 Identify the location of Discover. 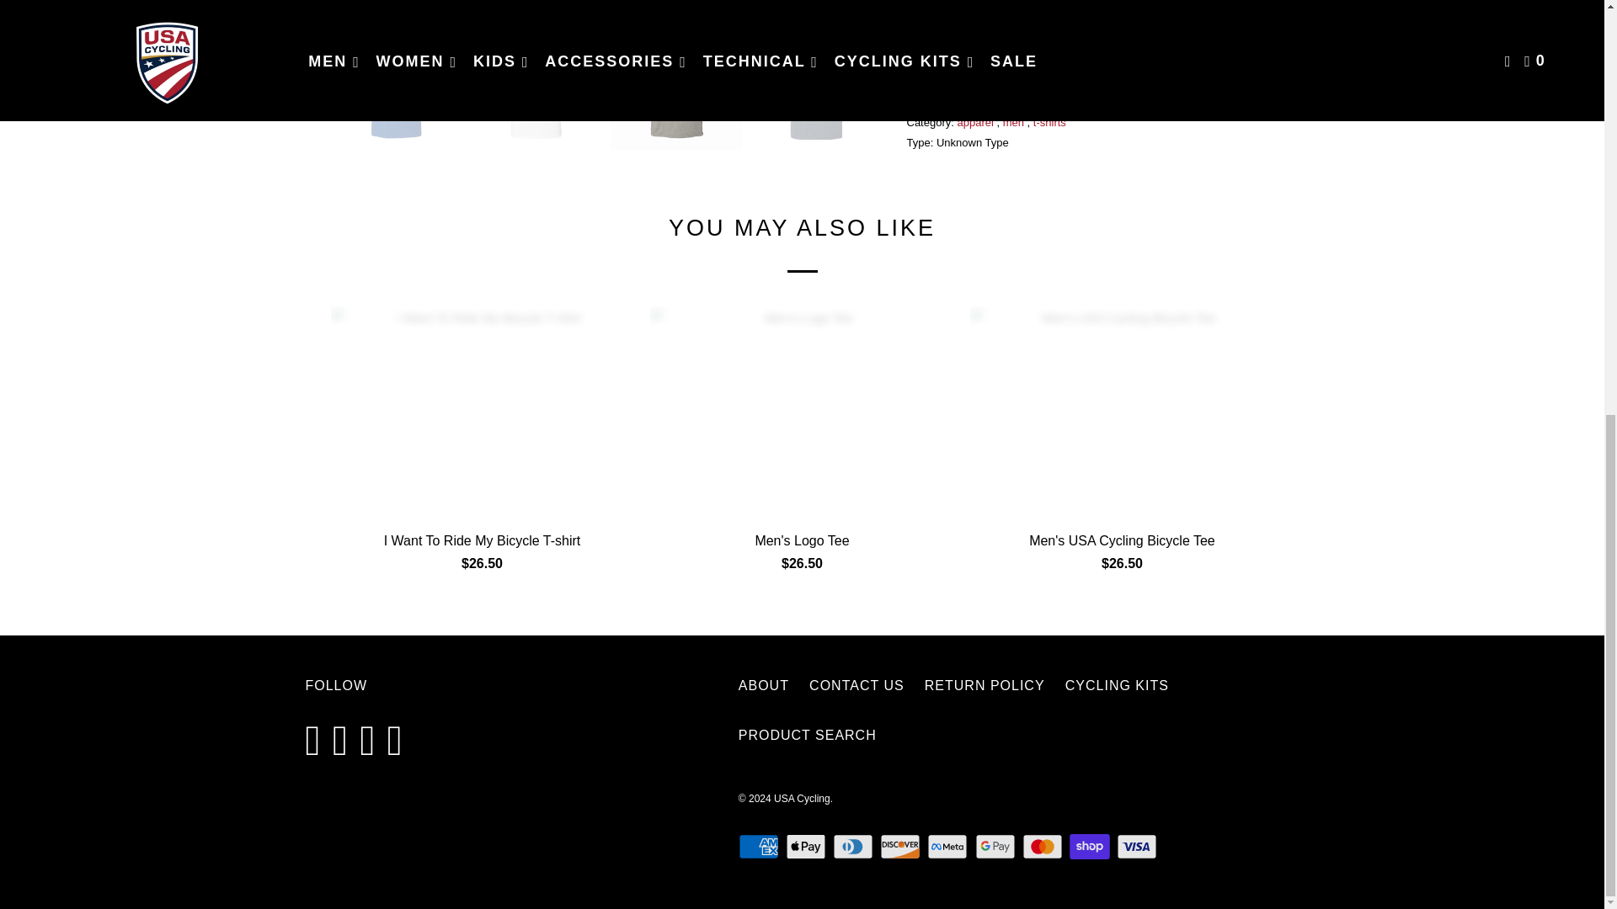
(901, 847).